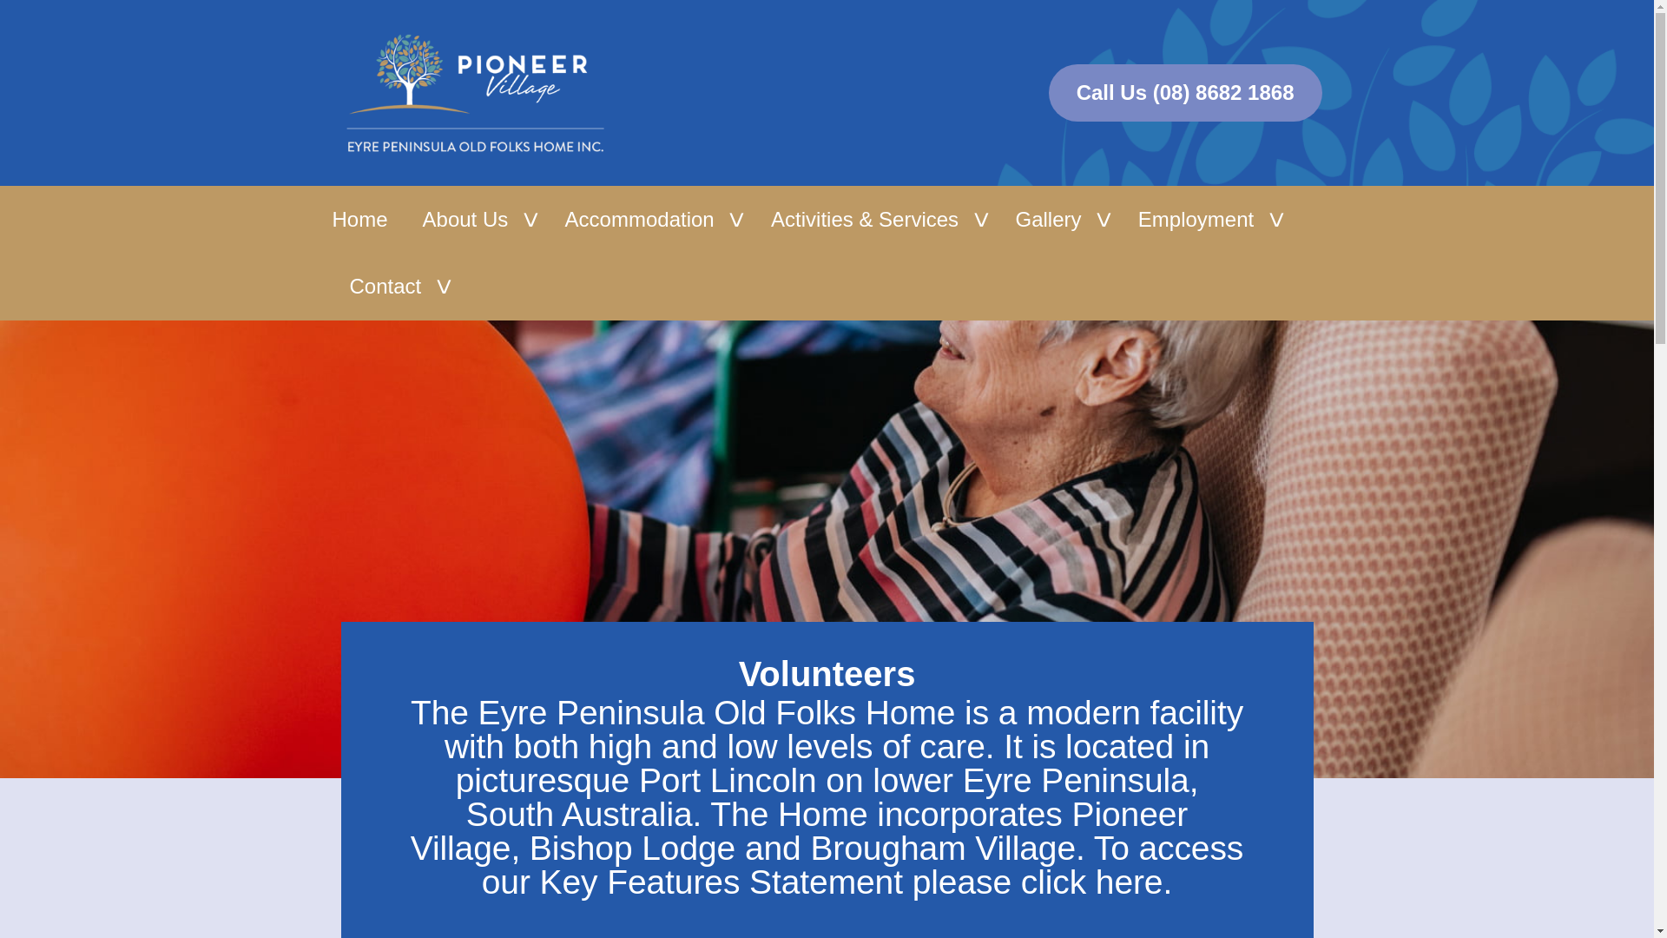  Describe the element at coordinates (650, 219) in the screenshot. I see `Accommodation` at that location.